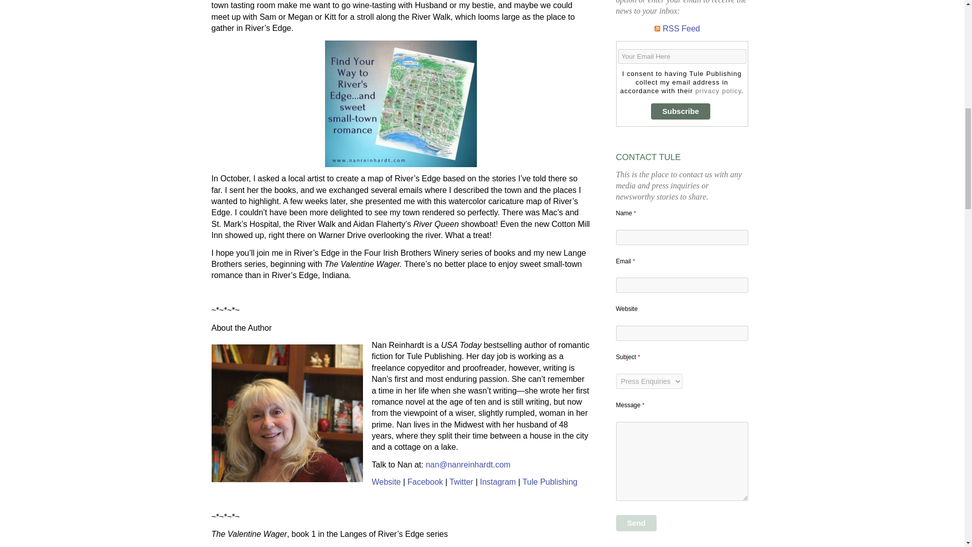 The height and width of the screenshot is (547, 972). What do you see at coordinates (461, 482) in the screenshot?
I see `Twitter` at bounding box center [461, 482].